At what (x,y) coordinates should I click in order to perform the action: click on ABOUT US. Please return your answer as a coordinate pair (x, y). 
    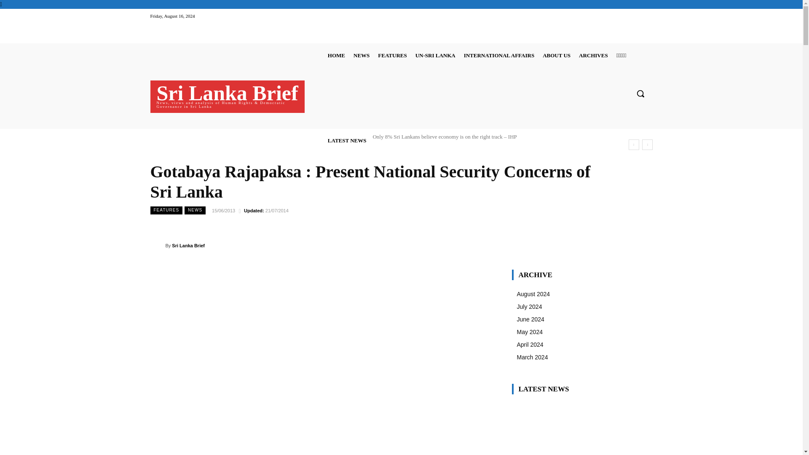
    Looking at the image, I should click on (556, 55).